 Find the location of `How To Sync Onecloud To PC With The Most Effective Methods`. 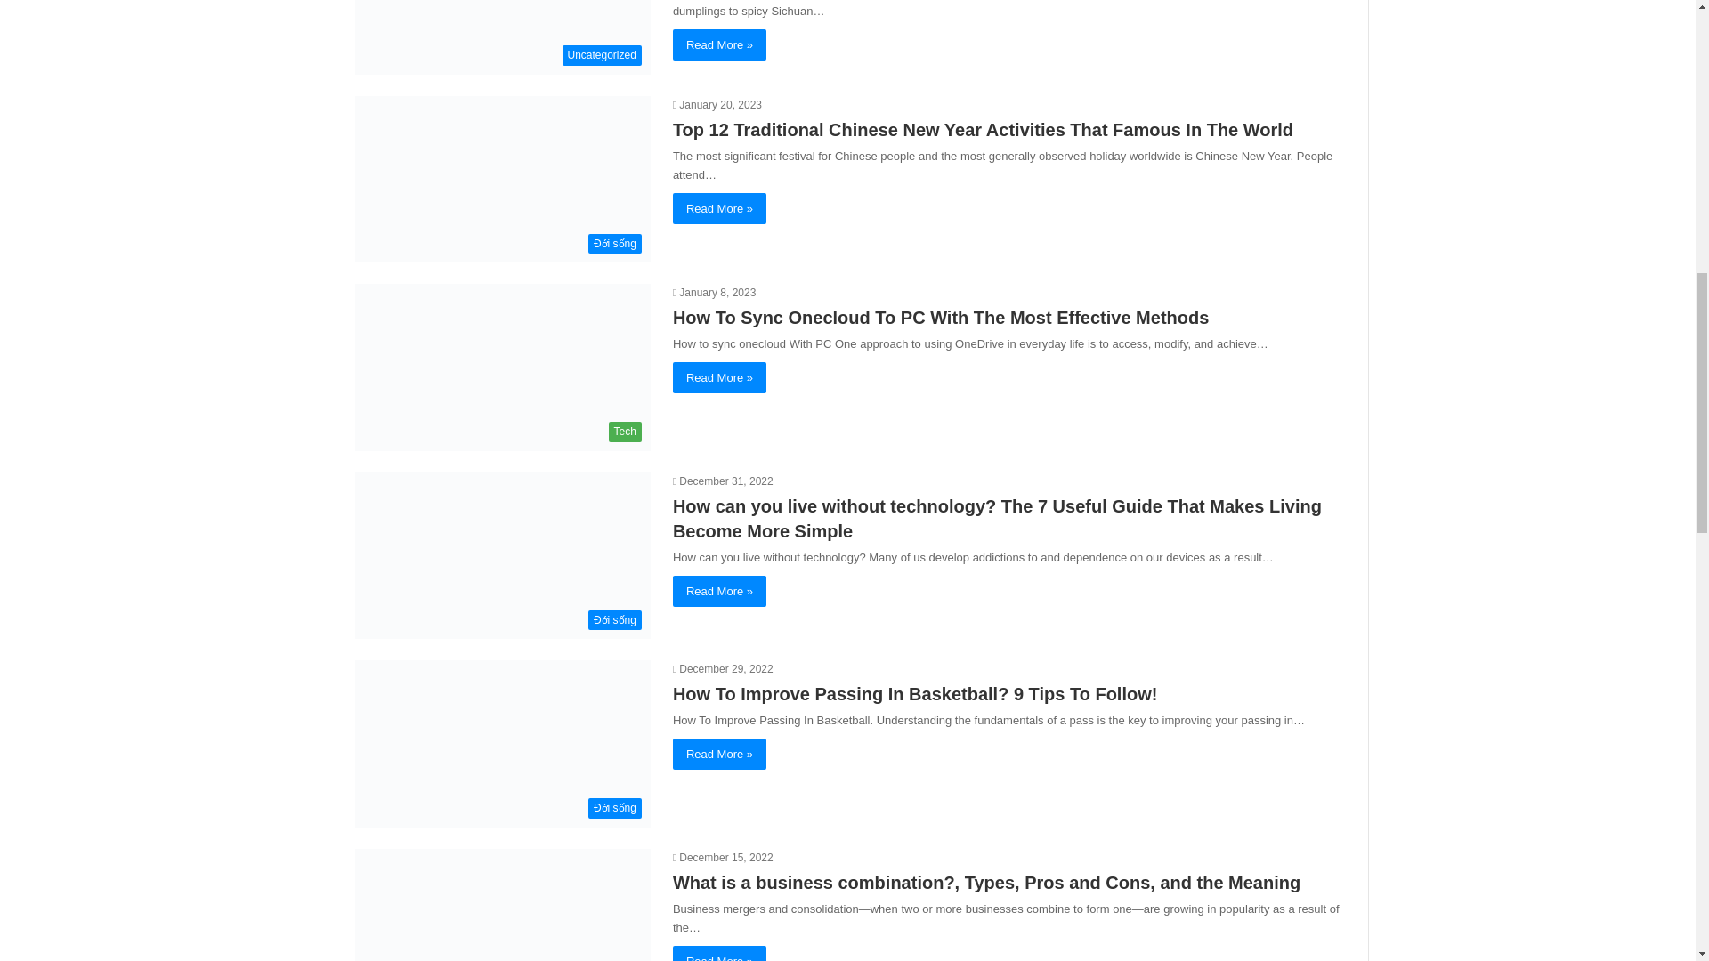

How To Sync Onecloud To PC With The Most Effective Methods is located at coordinates (940, 317).